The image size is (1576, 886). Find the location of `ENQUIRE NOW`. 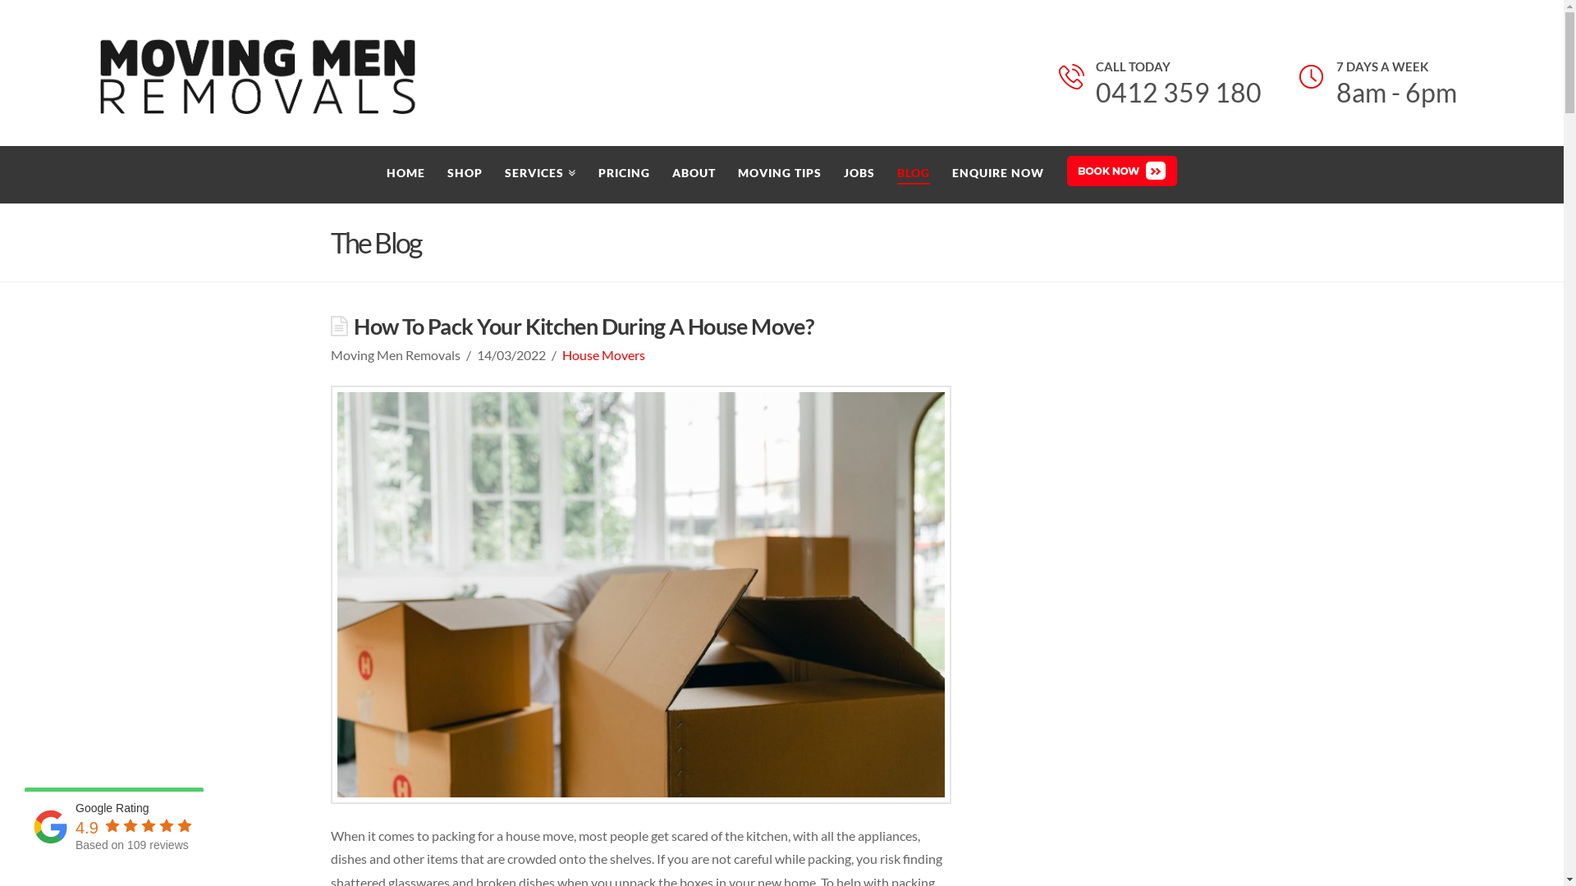

ENQUIRE NOW is located at coordinates (998, 175).